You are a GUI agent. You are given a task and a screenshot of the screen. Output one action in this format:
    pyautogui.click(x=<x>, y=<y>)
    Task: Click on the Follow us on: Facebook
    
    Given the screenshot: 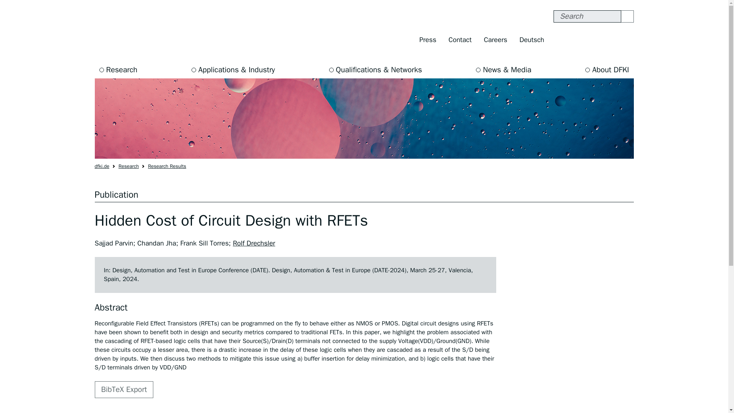 What is the action you would take?
    pyautogui.click(x=561, y=40)
    